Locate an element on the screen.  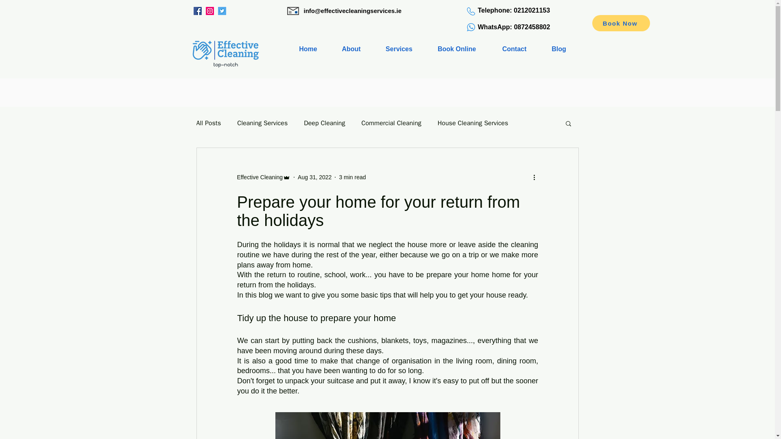
0212021153 is located at coordinates (532, 10).